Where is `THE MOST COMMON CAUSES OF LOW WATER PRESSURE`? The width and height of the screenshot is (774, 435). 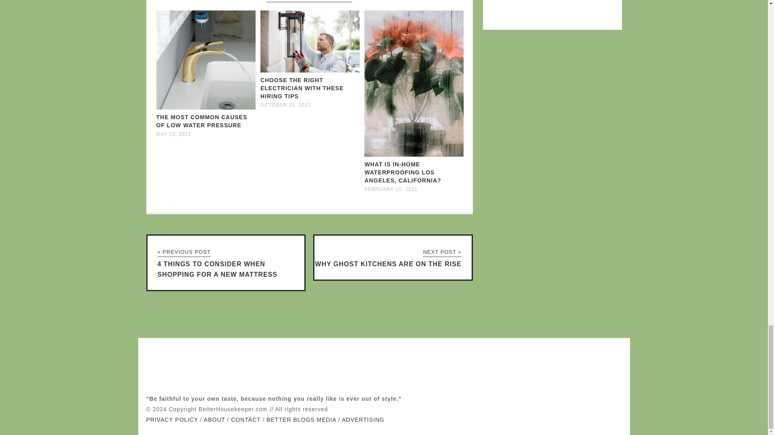
THE MOST COMMON CAUSES OF LOW WATER PRESSURE is located at coordinates (202, 121).